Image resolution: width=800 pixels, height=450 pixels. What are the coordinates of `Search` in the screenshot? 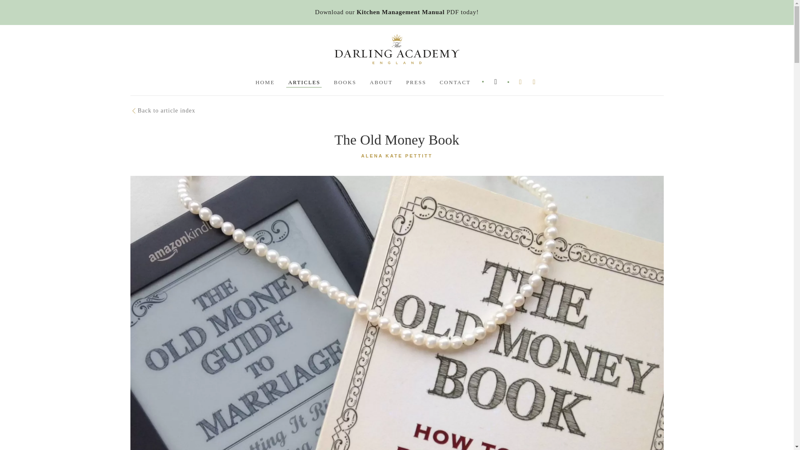 It's located at (527, 95).